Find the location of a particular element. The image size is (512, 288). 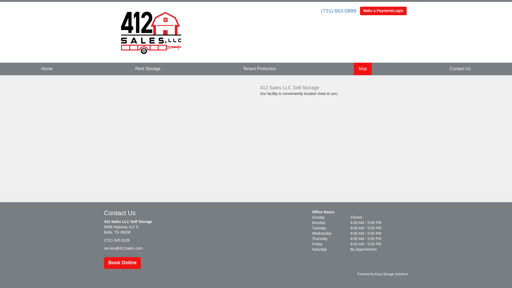

Map is located at coordinates (363, 69).